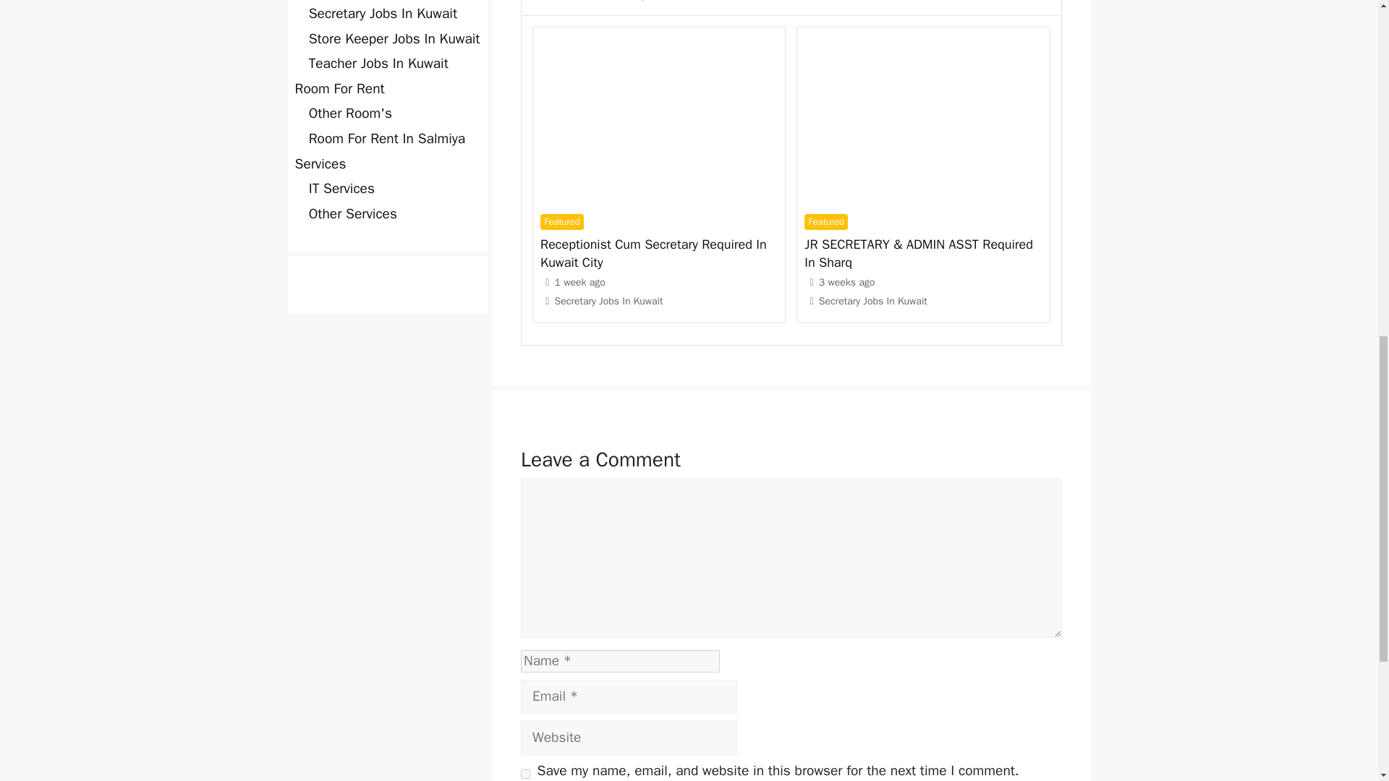 The width and height of the screenshot is (1389, 781). Describe the element at coordinates (1342, 686) in the screenshot. I see `Scroll back to top` at that location.